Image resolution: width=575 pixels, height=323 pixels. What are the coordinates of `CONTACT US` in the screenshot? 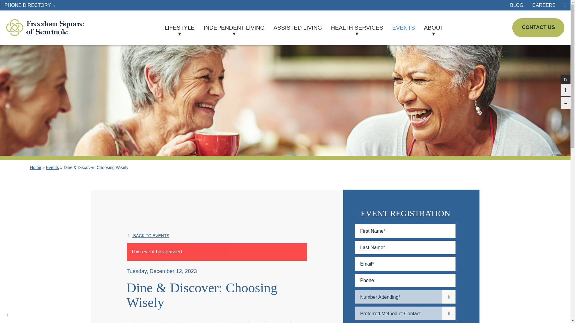 It's located at (538, 28).